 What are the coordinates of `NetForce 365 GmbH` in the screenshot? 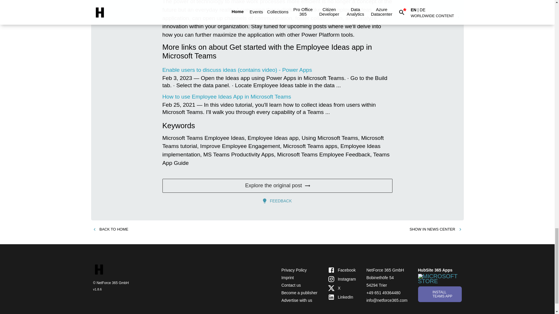 It's located at (385, 270).